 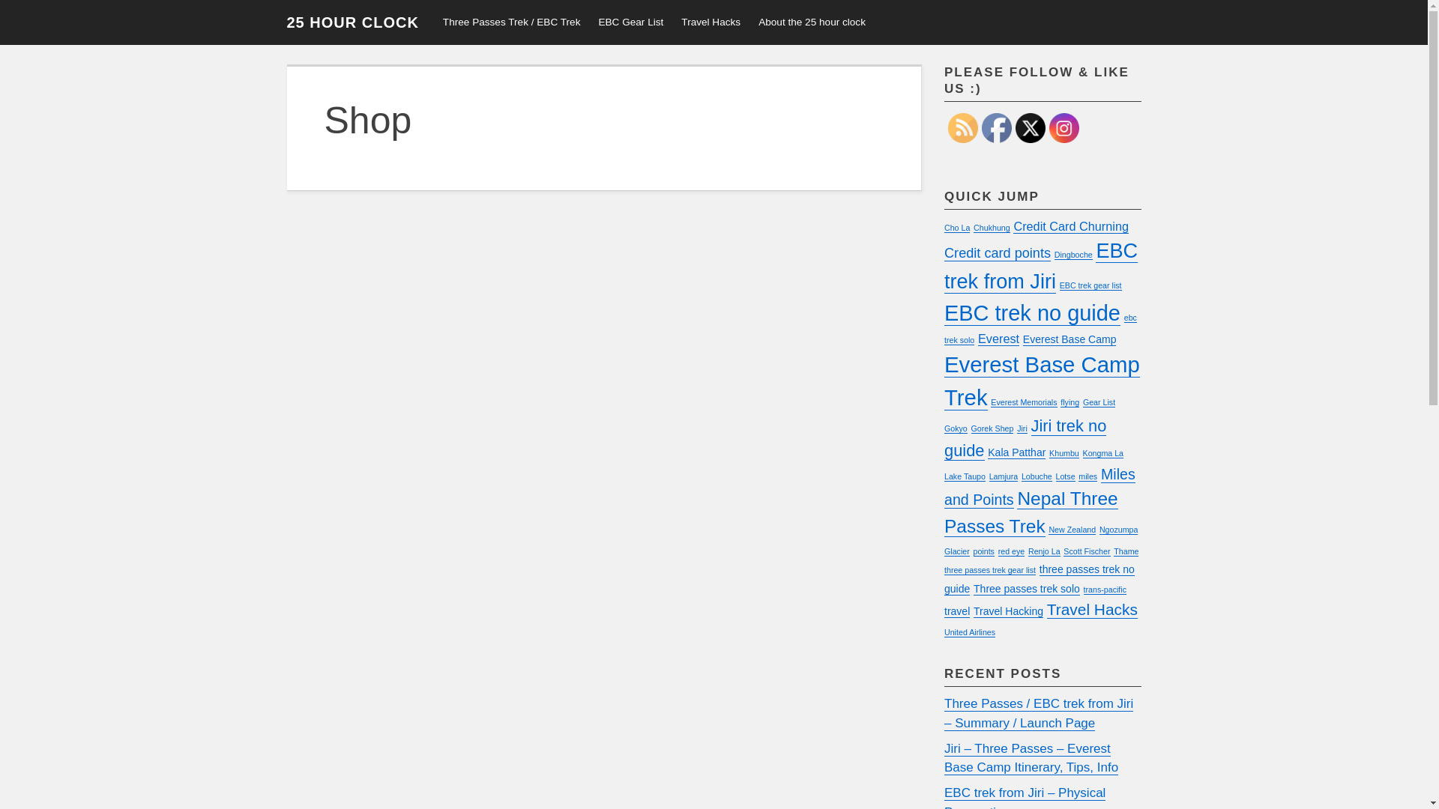 What do you see at coordinates (1041, 541) in the screenshot?
I see `Ngozumpa Glacier` at bounding box center [1041, 541].